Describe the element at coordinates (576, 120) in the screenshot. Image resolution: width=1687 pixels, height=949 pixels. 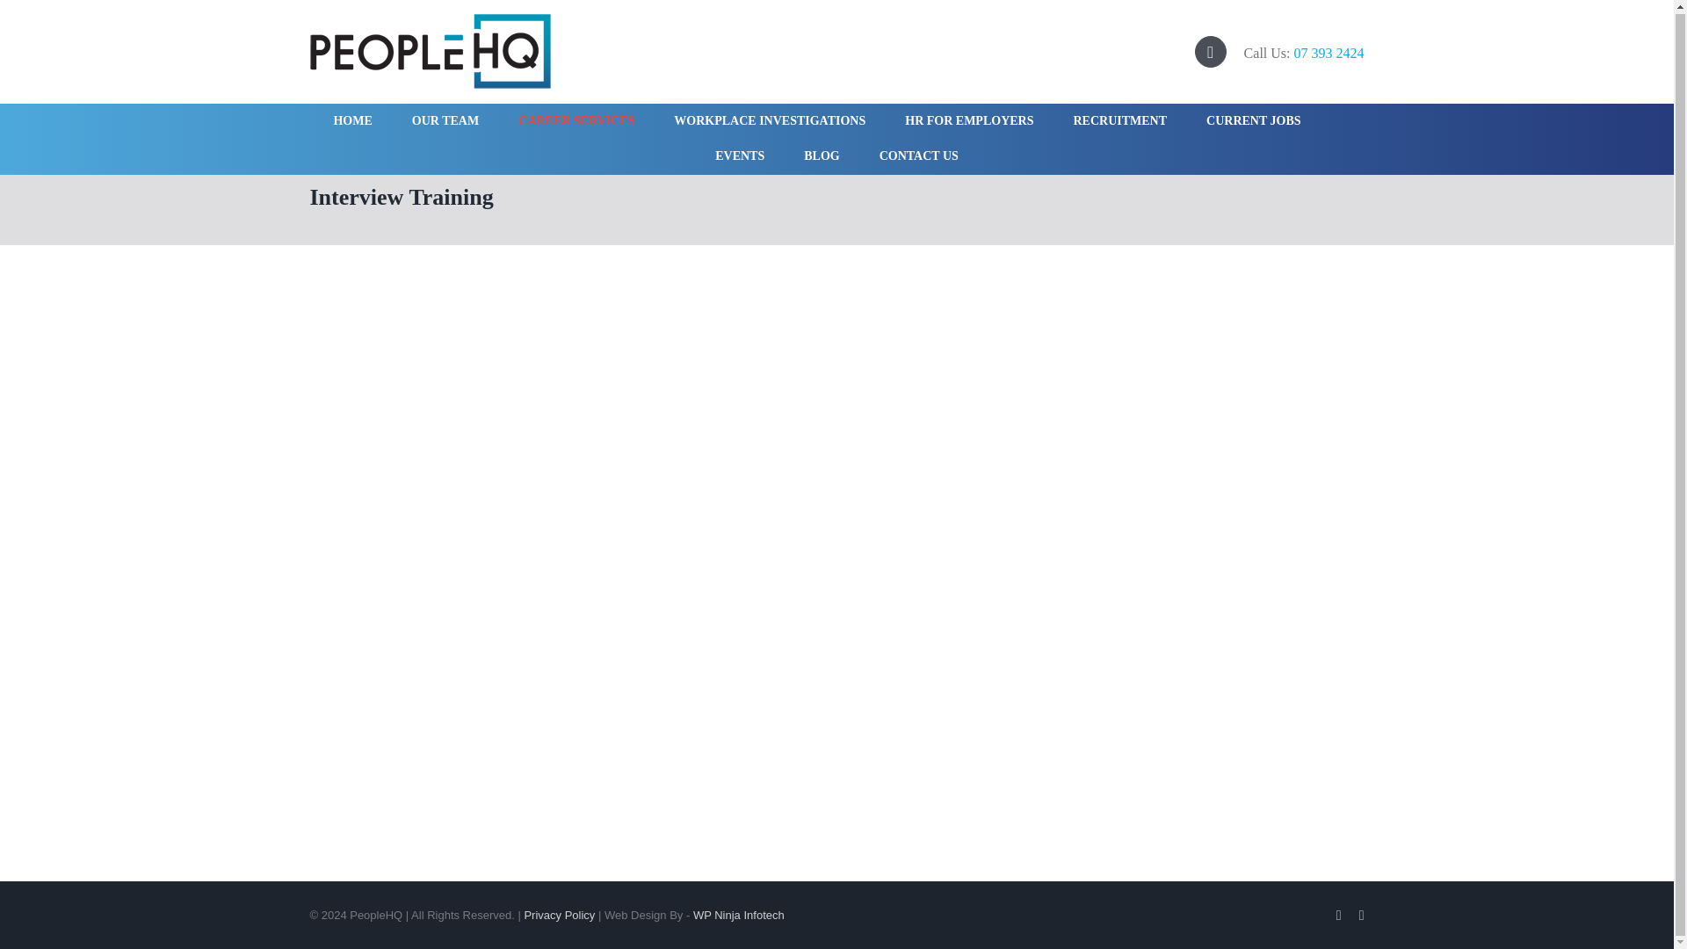
I see `CAREER SERVICES` at that location.